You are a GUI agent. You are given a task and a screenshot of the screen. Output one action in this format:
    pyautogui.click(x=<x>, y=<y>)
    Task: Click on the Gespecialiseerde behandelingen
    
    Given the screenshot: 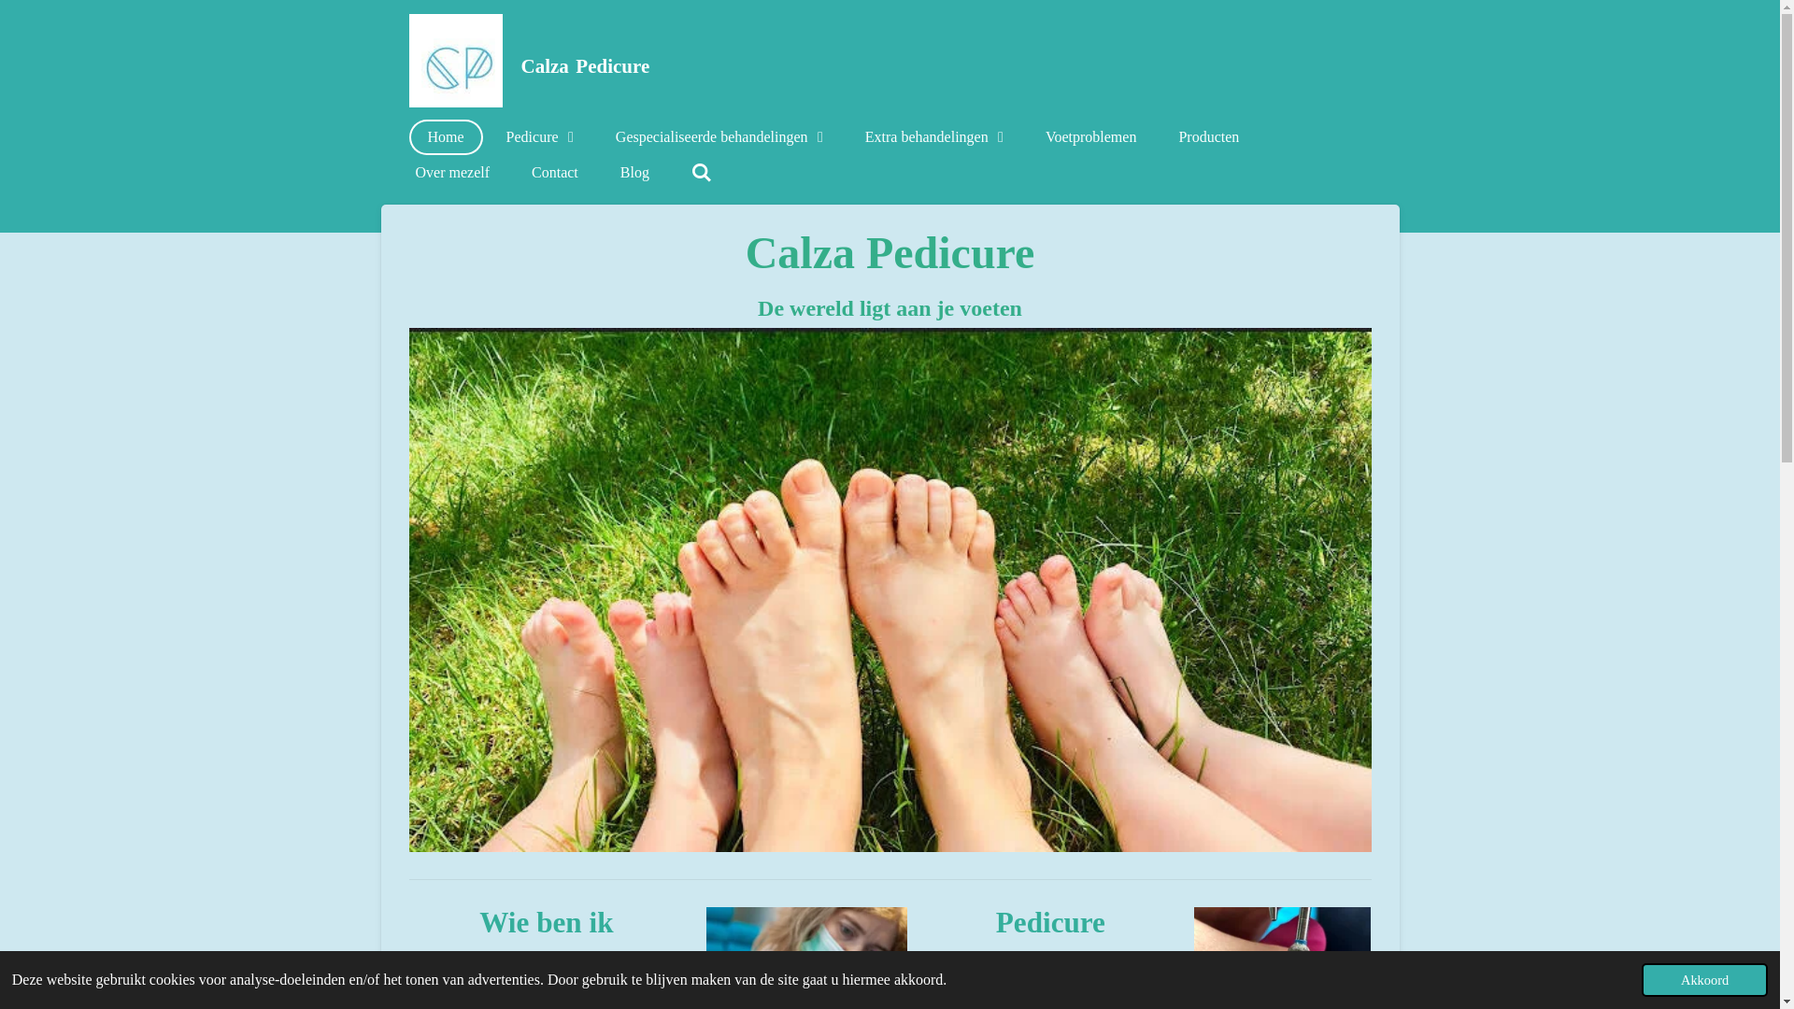 What is the action you would take?
    pyautogui.click(x=719, y=137)
    